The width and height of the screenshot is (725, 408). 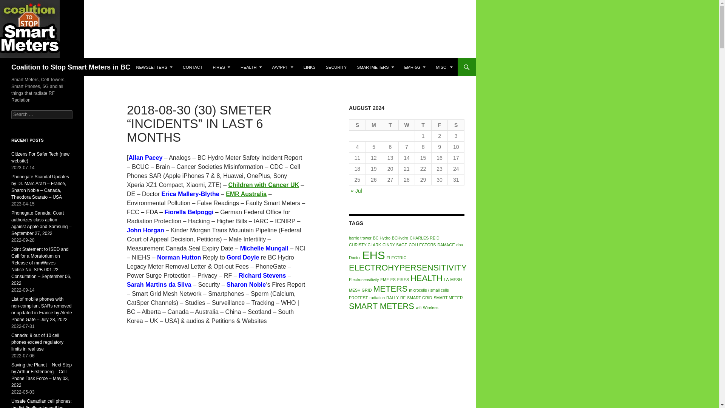 I want to click on Tuesday, so click(x=390, y=125).